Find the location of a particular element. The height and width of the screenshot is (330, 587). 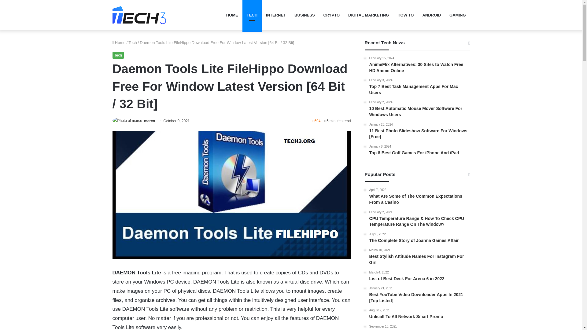

marco is located at coordinates (149, 121).